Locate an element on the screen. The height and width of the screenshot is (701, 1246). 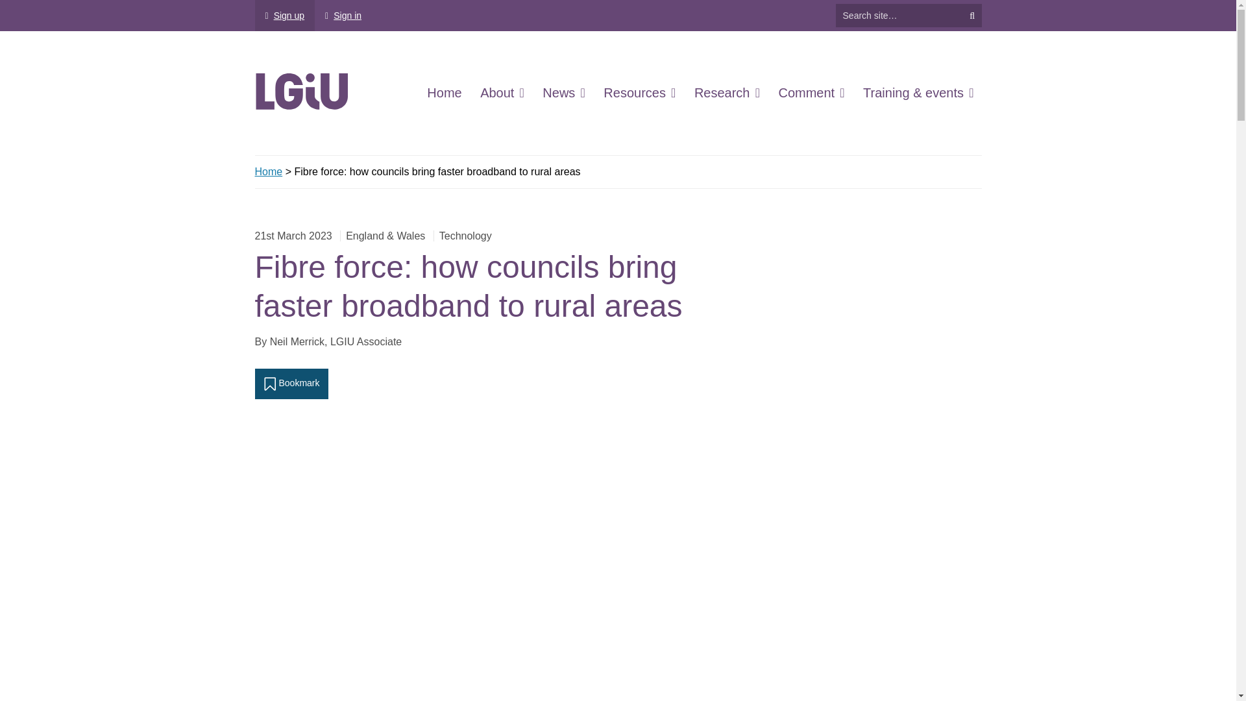
Comment is located at coordinates (811, 92).